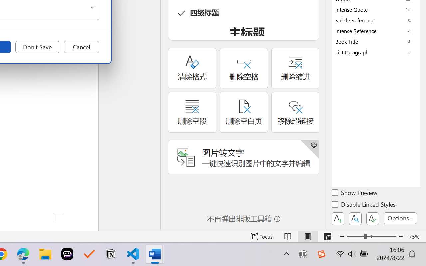  Describe the element at coordinates (321, 254) in the screenshot. I see `Class: Image` at that location.